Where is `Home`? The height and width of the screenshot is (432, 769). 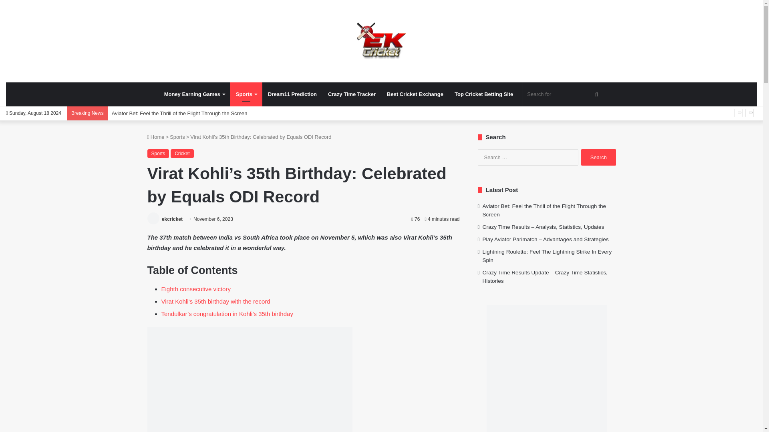 Home is located at coordinates (156, 137).